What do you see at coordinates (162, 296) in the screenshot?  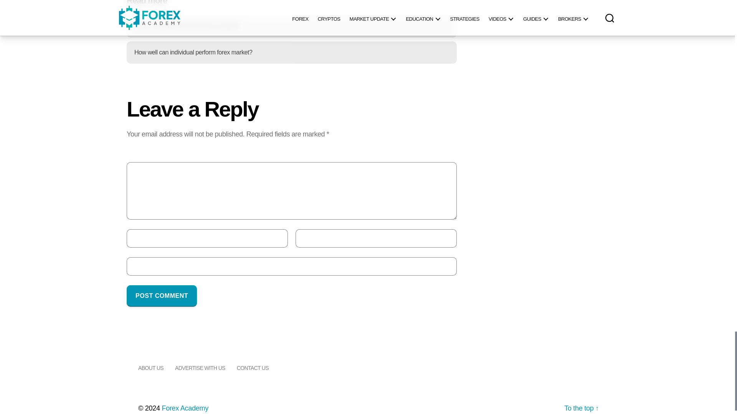 I see `Post Comment` at bounding box center [162, 296].